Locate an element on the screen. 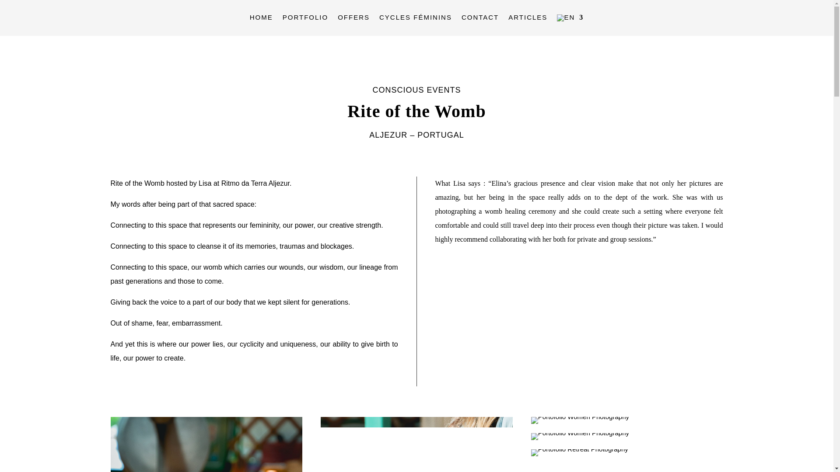  CONTACT is located at coordinates (480, 20).